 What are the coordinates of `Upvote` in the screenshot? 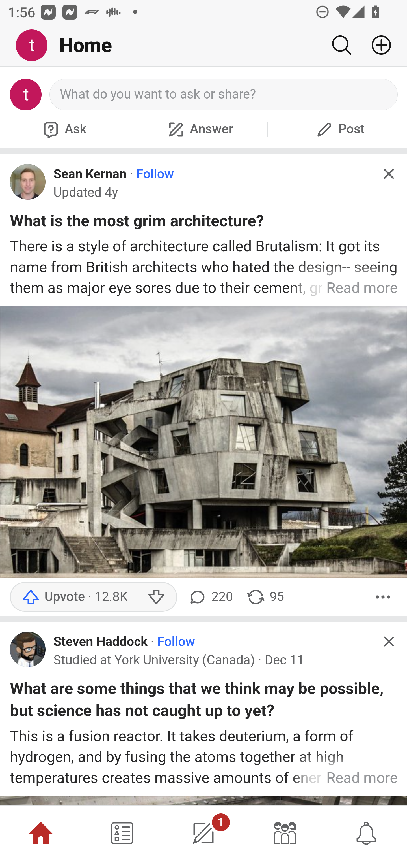 It's located at (74, 596).